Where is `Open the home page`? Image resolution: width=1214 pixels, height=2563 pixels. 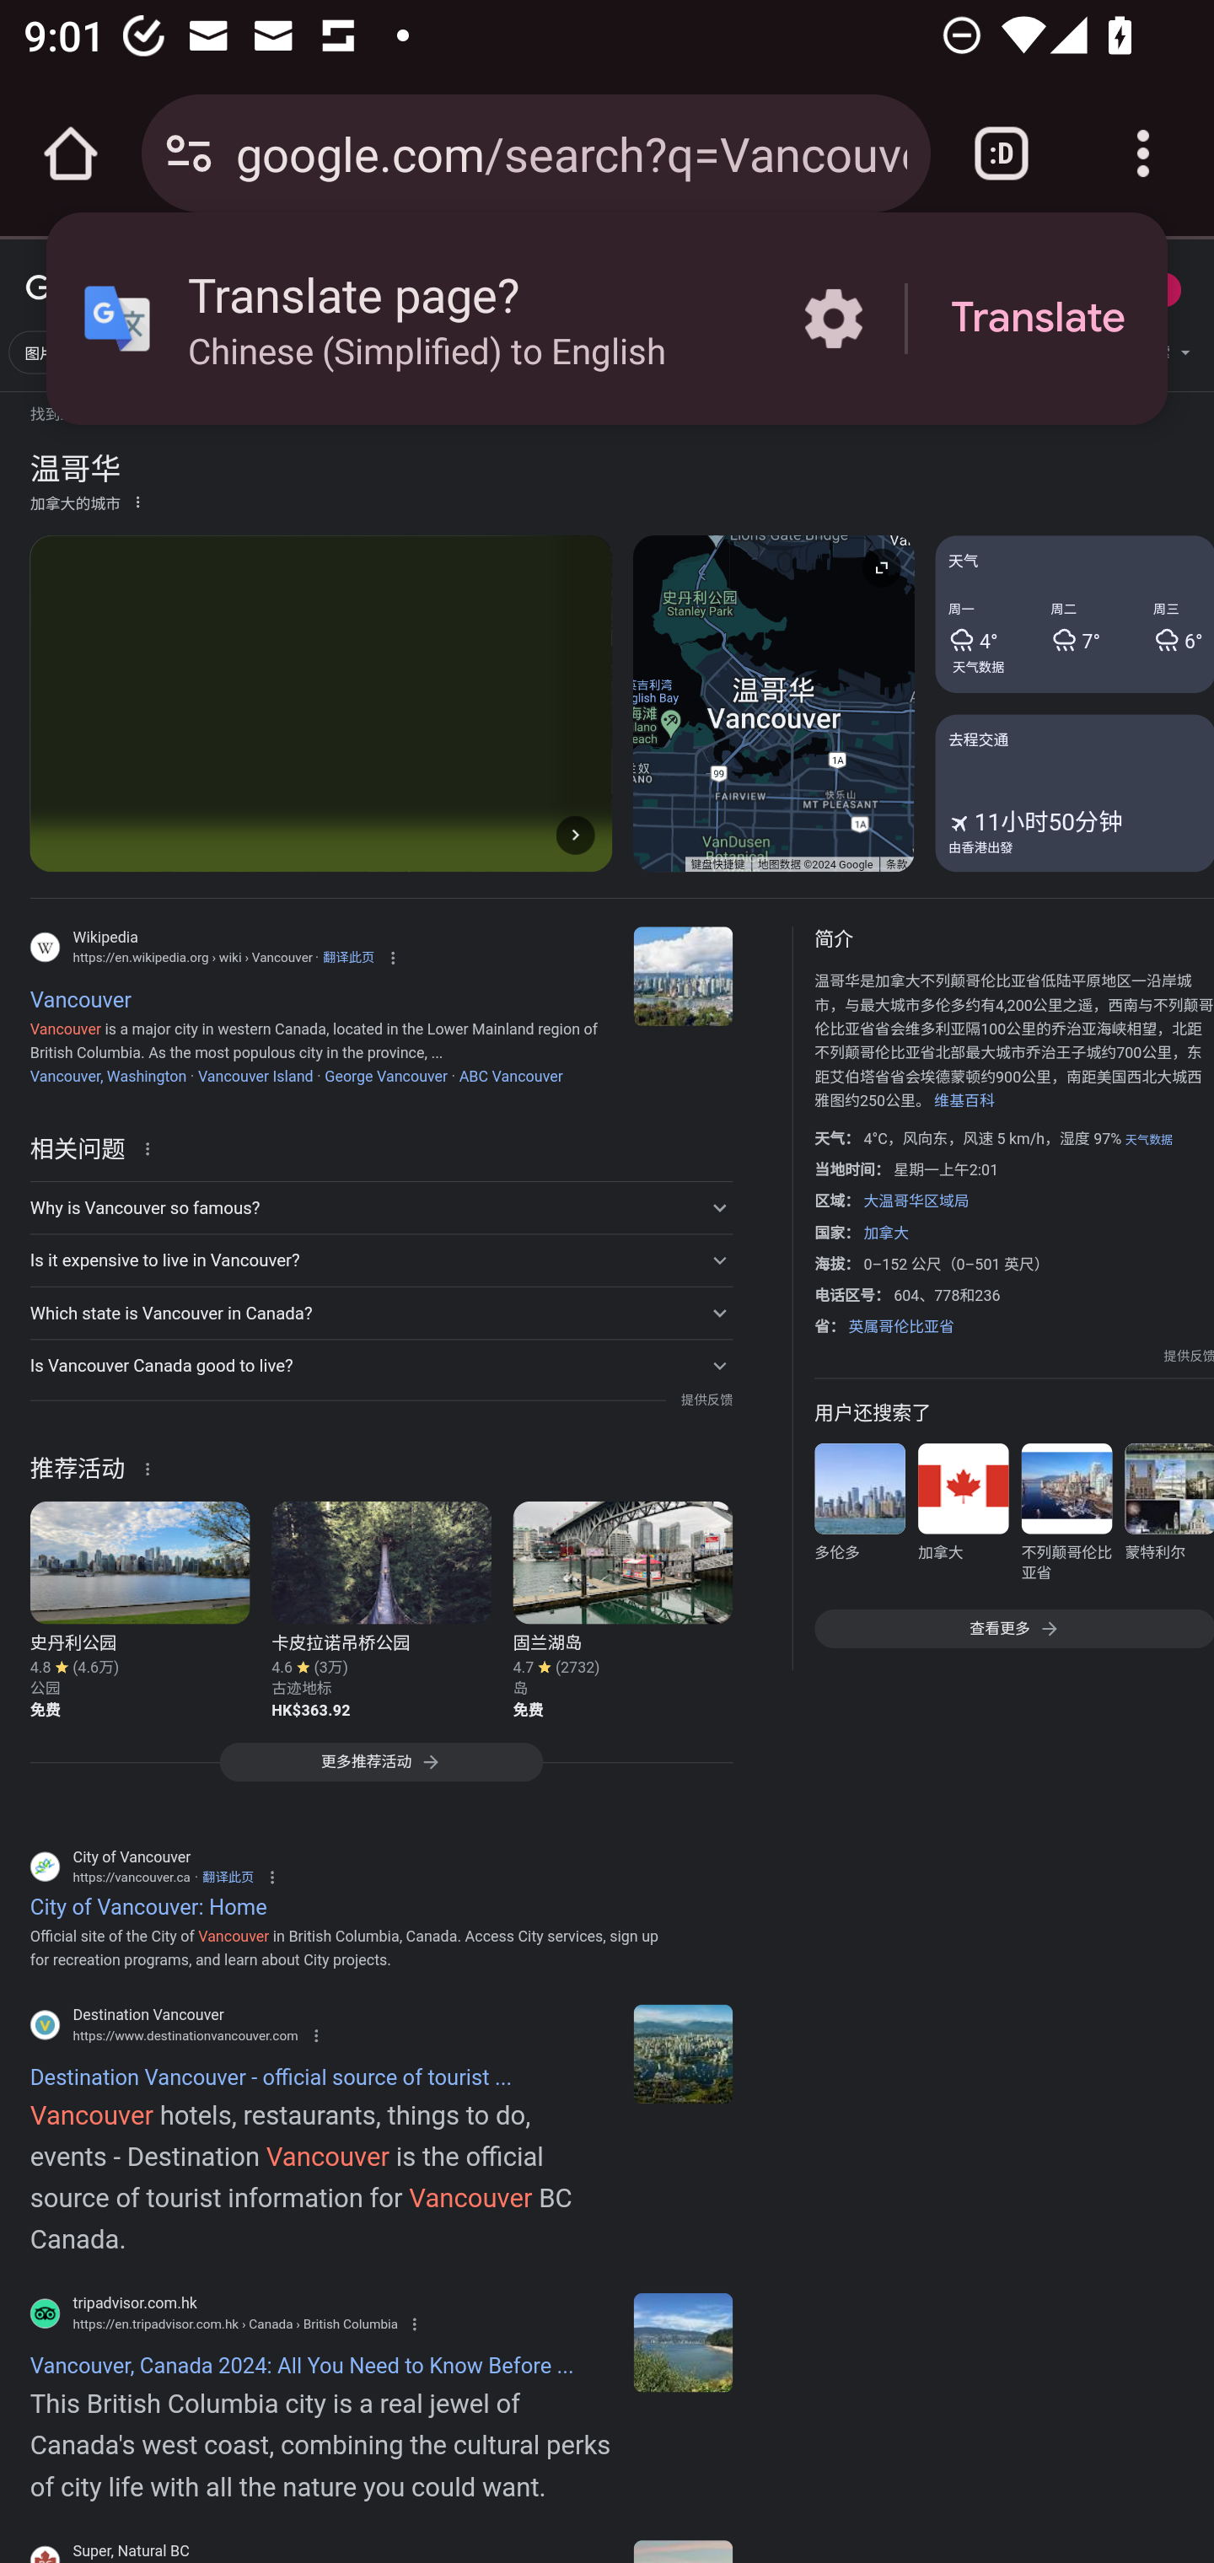
Open the home page is located at coordinates (71, 153).